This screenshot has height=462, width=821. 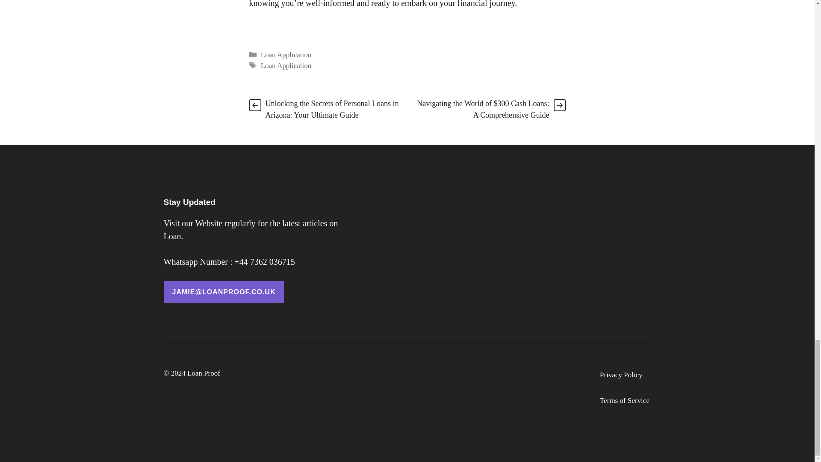 I want to click on Privacy Policy, so click(x=621, y=375).